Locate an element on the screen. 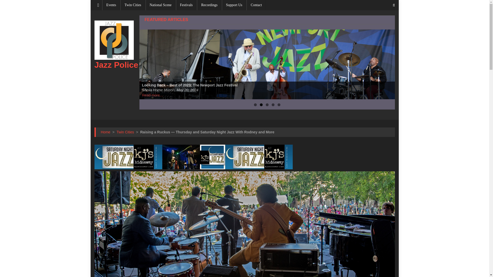 Image resolution: width=493 pixels, height=277 pixels. 1 is located at coordinates (255, 105).